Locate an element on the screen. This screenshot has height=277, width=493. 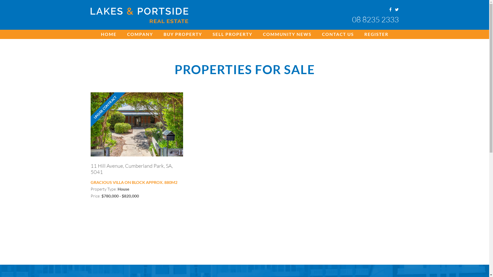
SELL PROPERTY is located at coordinates (233, 34).